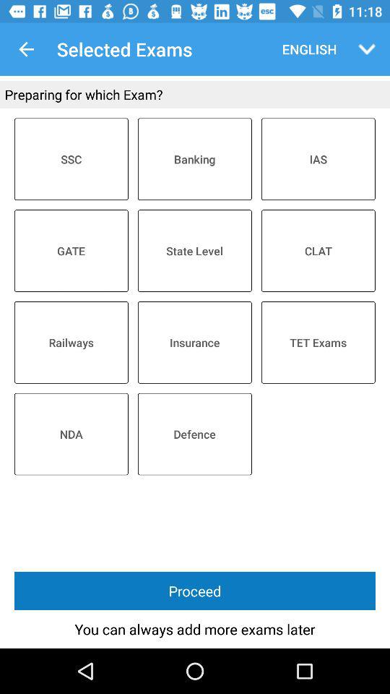 Image resolution: width=390 pixels, height=694 pixels. What do you see at coordinates (195, 591) in the screenshot?
I see `select proceed` at bounding box center [195, 591].